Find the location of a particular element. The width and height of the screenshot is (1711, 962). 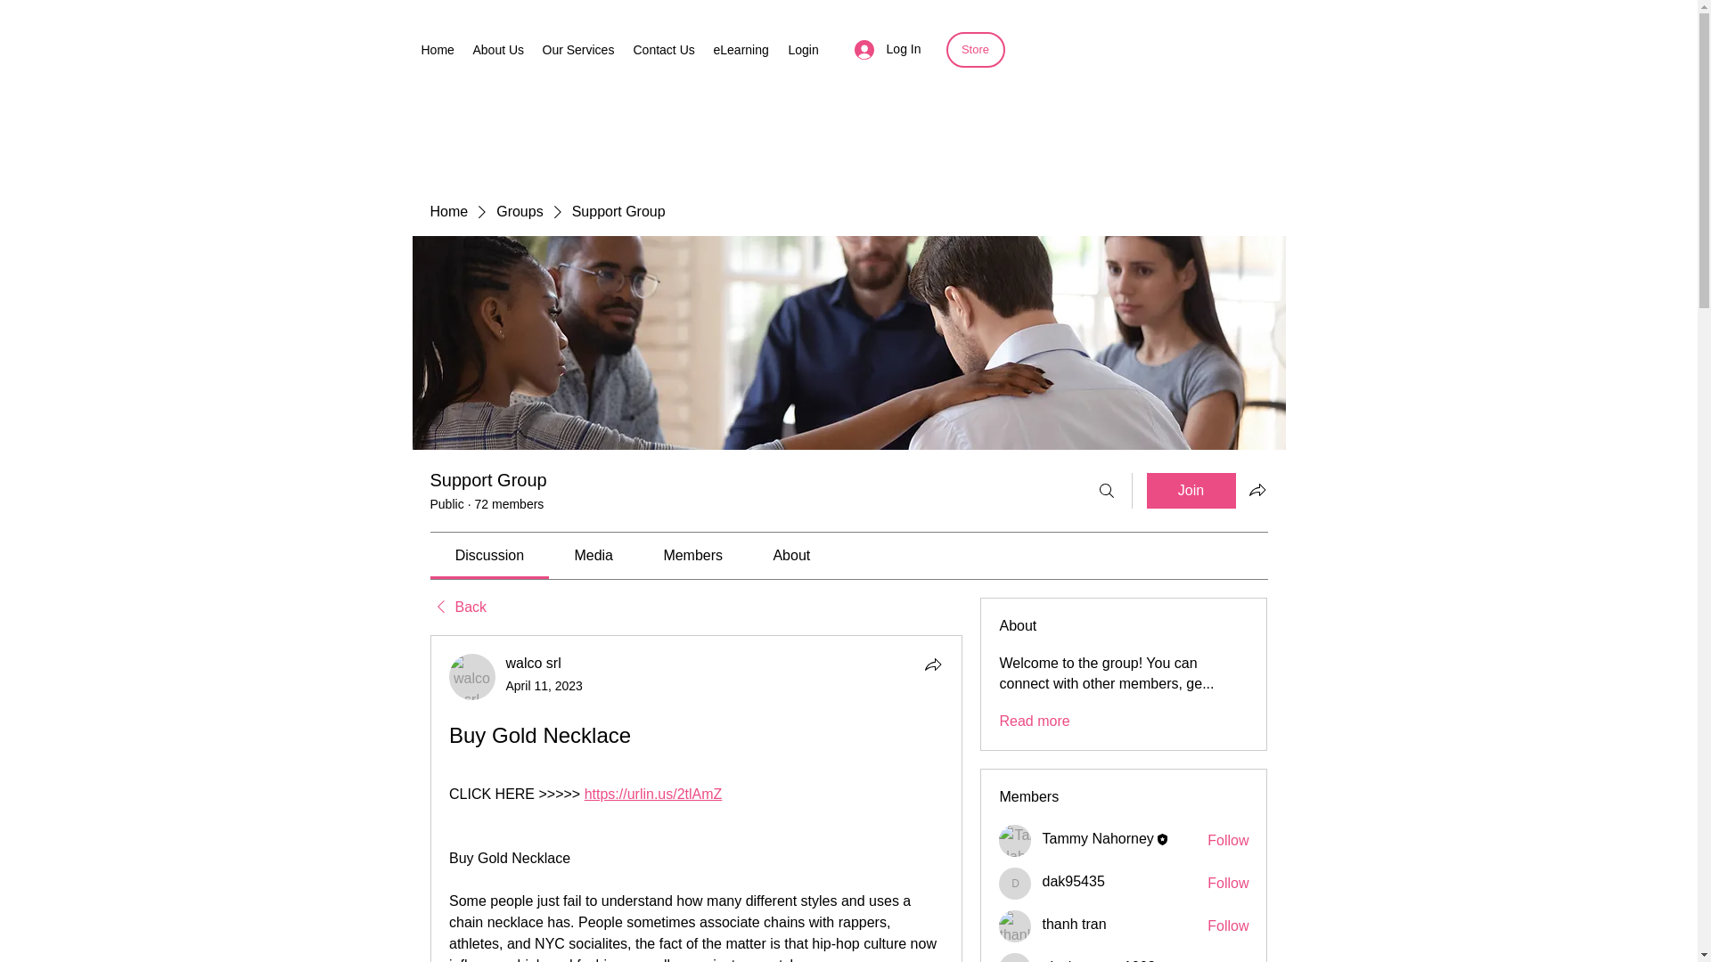

dak95435 is located at coordinates (1073, 880).